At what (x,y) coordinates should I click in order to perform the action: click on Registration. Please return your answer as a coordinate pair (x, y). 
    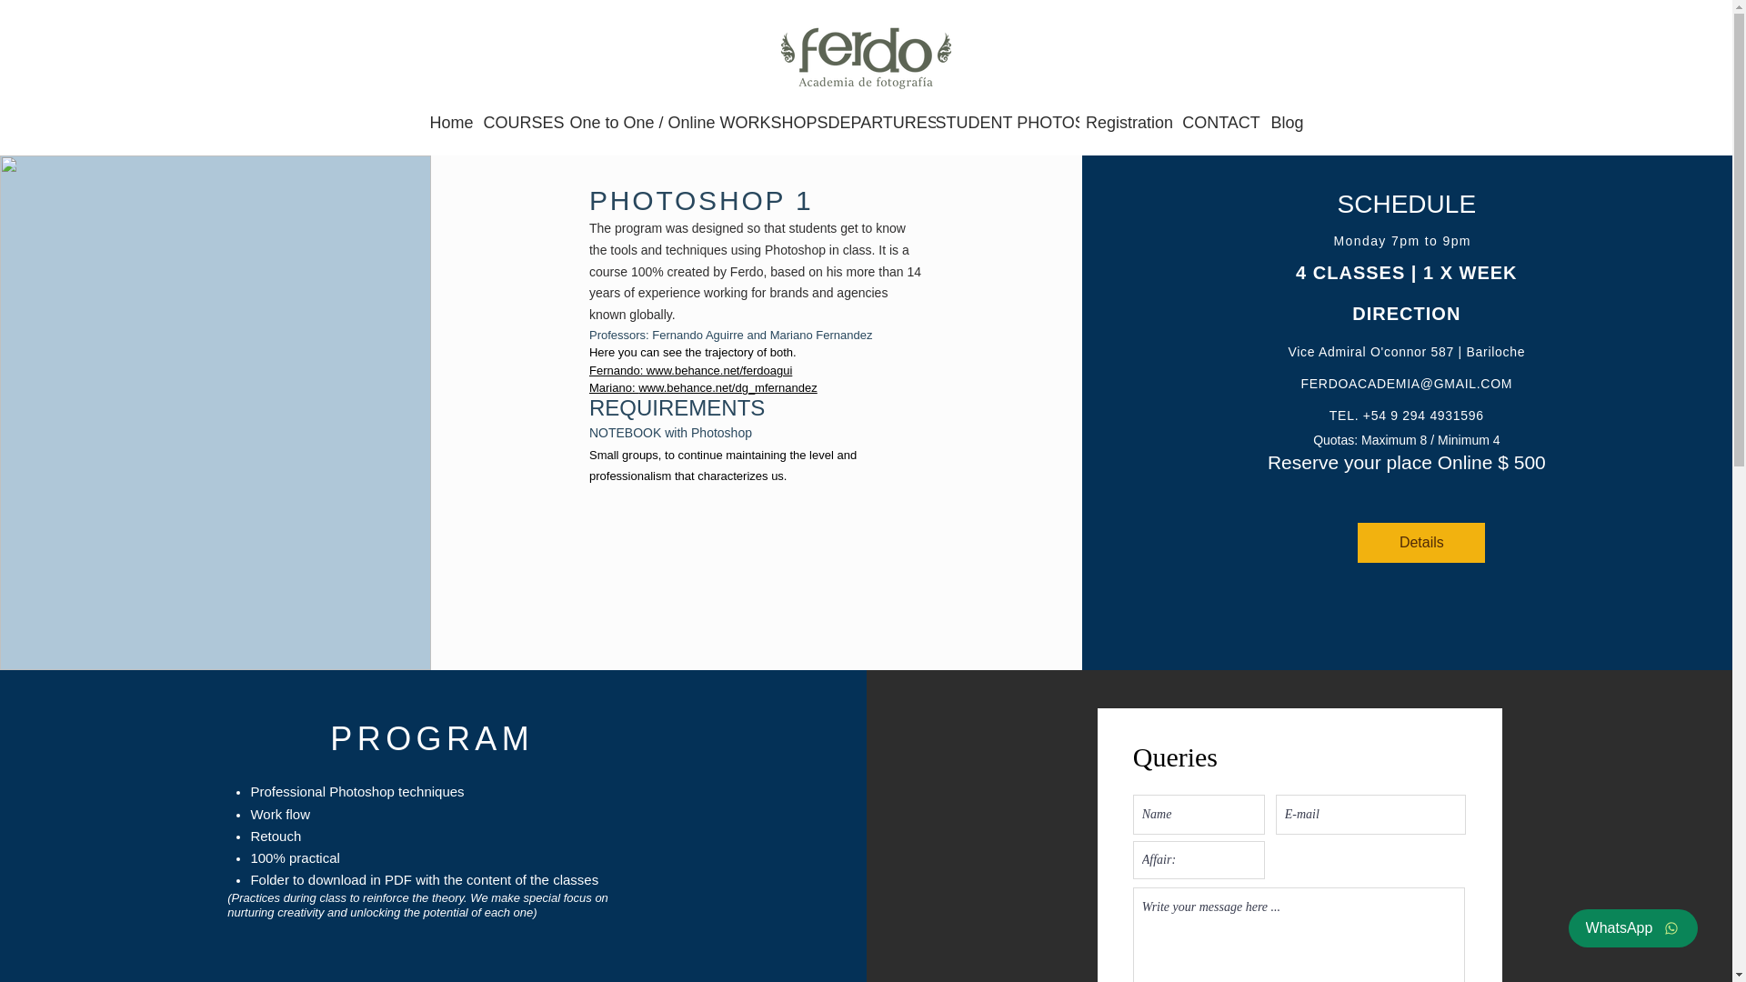
    Looking at the image, I should click on (1129, 122).